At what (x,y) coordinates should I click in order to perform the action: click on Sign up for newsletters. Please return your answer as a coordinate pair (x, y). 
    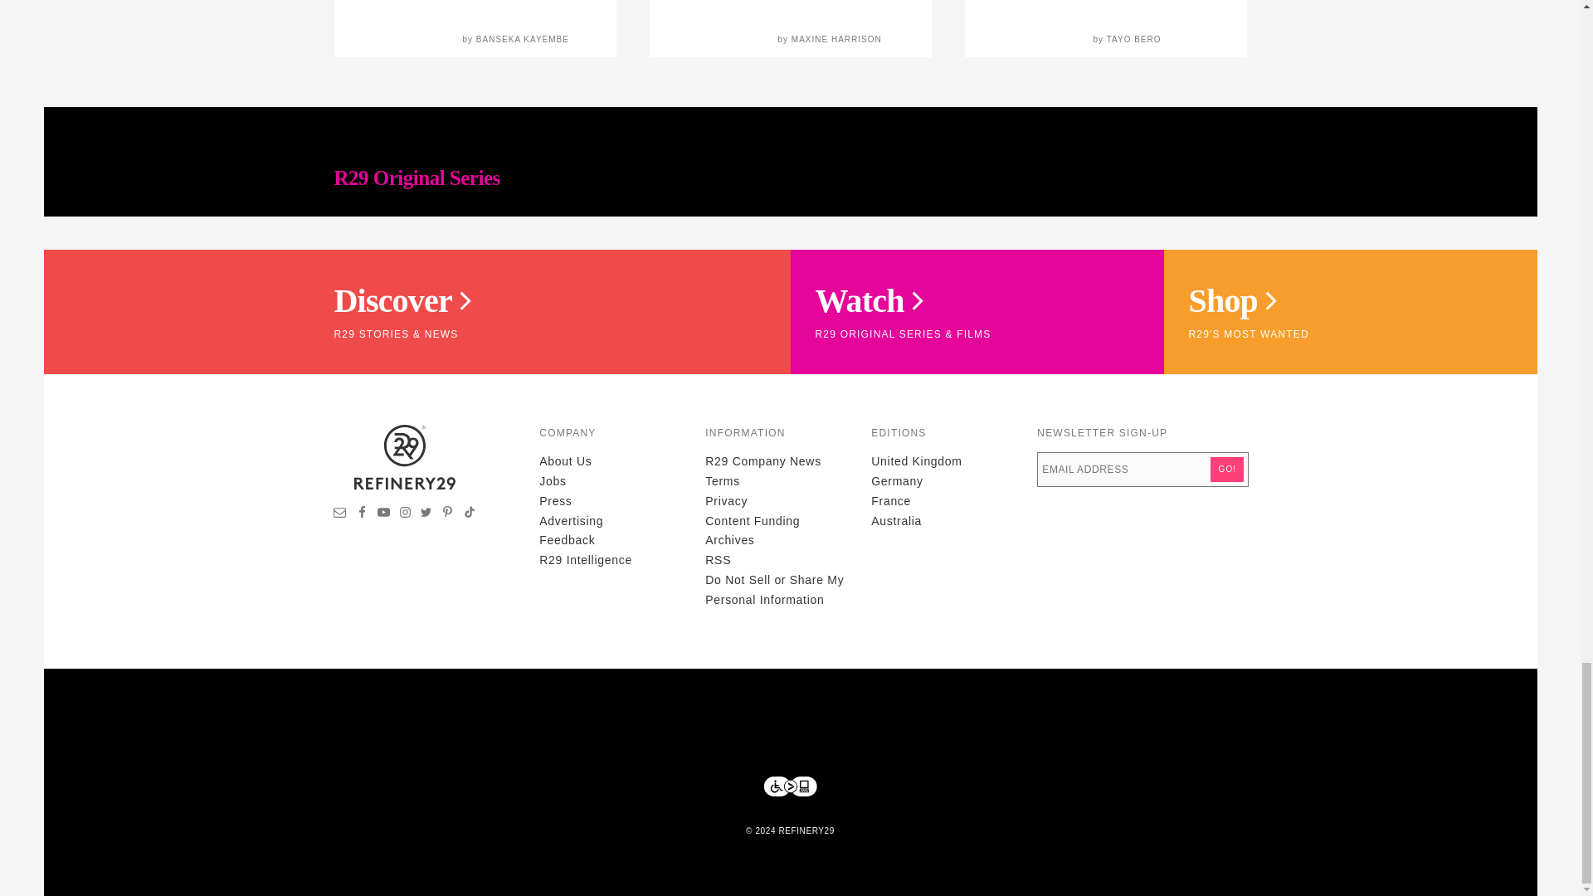
    Looking at the image, I should click on (340, 514).